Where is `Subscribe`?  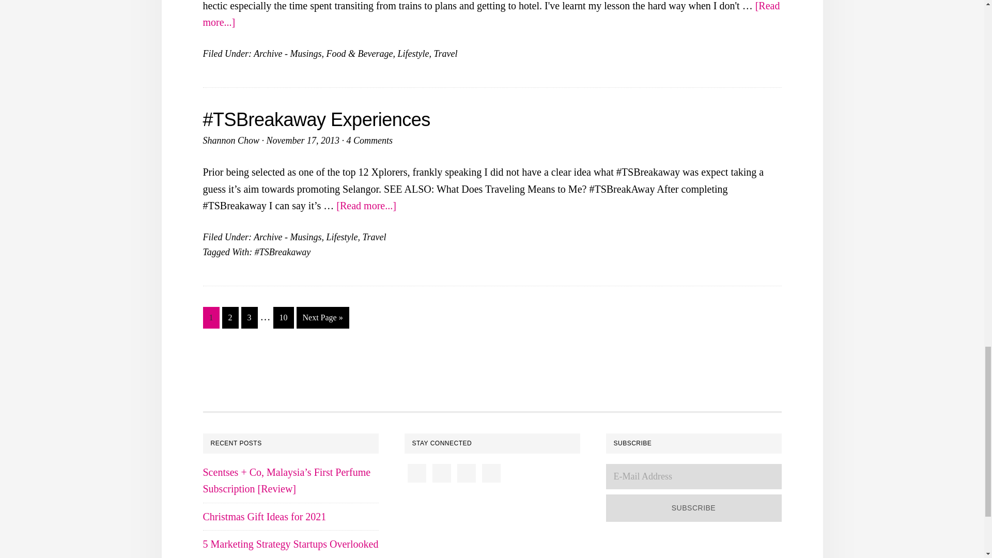 Subscribe is located at coordinates (693, 507).